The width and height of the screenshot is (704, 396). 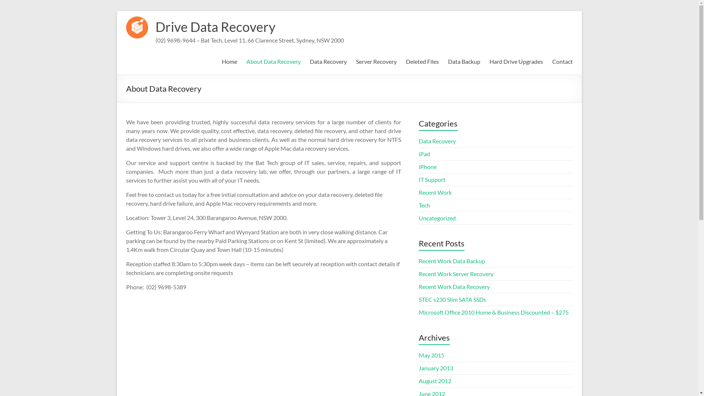 I want to click on Data Recovery, so click(x=328, y=60).